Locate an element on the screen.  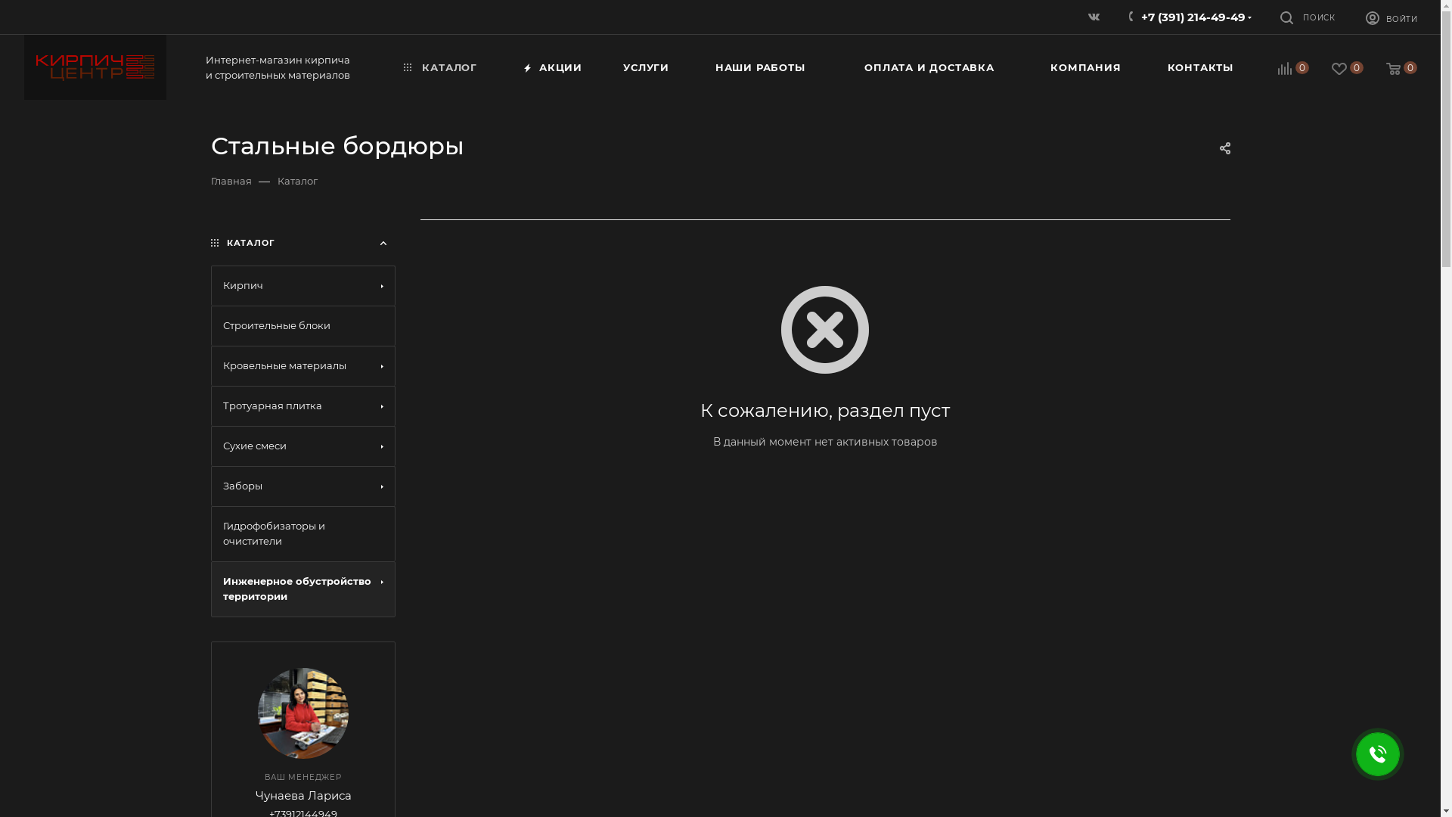
+7 (391) 214-49-49 is located at coordinates (1193, 17).